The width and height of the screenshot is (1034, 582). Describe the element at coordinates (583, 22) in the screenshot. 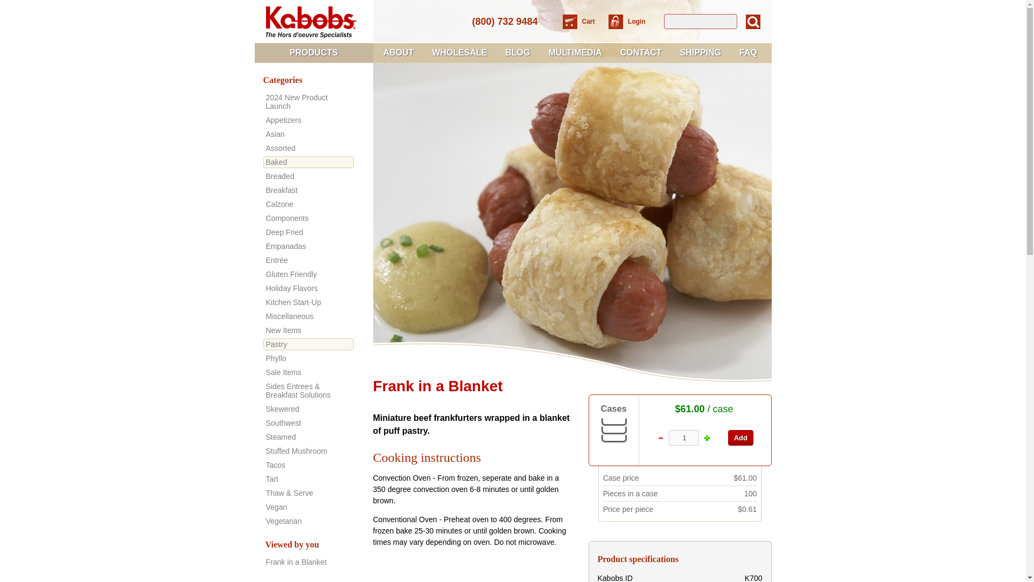

I see `Cart` at that location.